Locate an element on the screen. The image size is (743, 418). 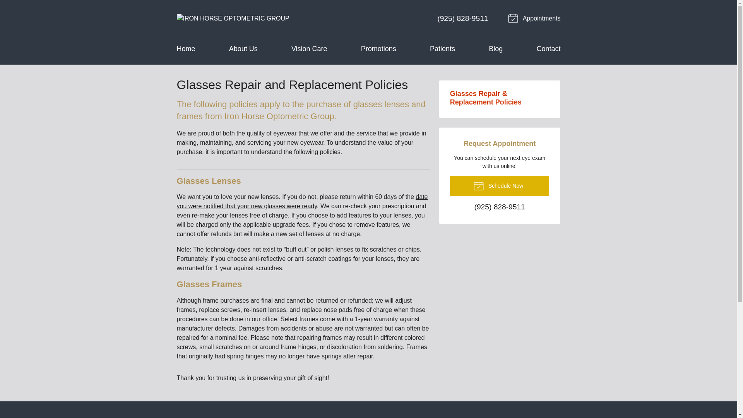
Request Appointment is located at coordinates (535, 19).